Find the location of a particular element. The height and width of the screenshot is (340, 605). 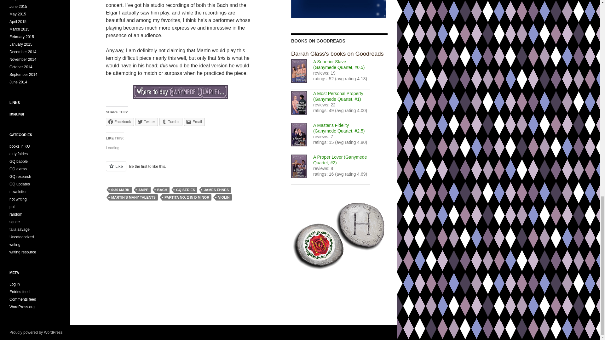

Click to share on Facebook is located at coordinates (120, 122).